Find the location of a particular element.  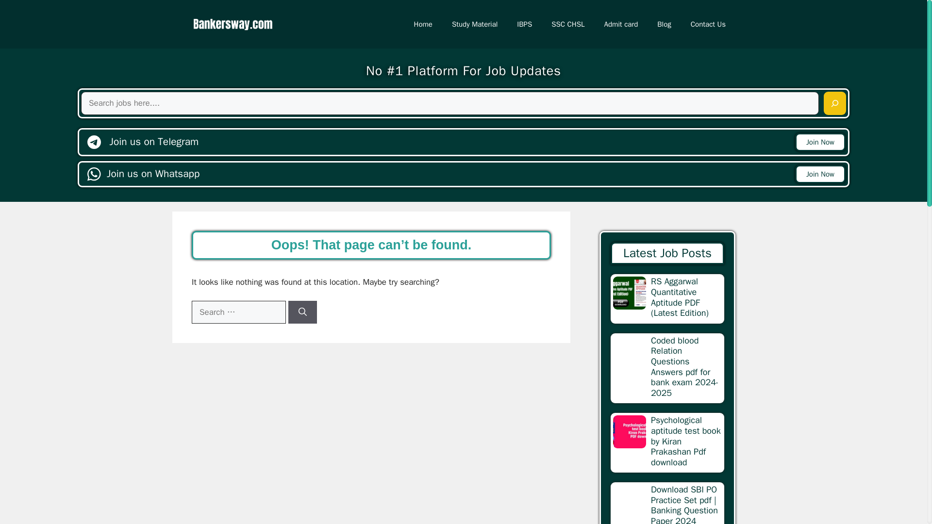

Join Now is located at coordinates (820, 143).